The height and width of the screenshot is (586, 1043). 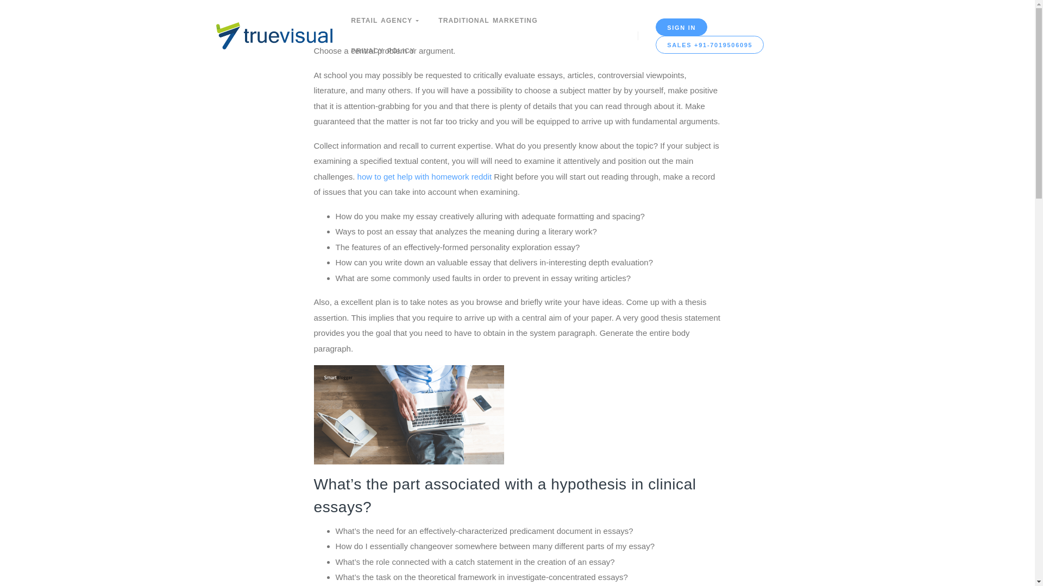 I want to click on TRADITIONAL MARKETING, so click(x=488, y=20).